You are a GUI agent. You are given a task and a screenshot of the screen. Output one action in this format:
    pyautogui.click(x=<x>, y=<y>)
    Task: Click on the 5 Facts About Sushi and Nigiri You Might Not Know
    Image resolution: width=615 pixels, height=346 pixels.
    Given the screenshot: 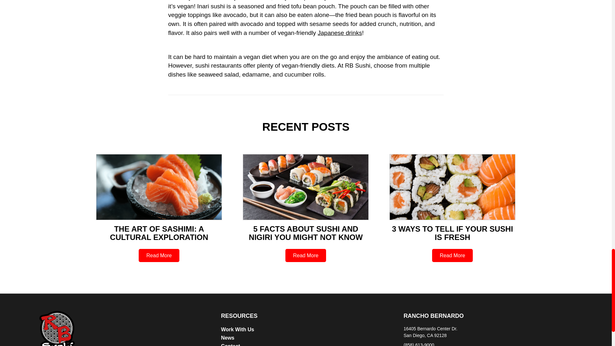 What is the action you would take?
    pyautogui.click(x=306, y=186)
    